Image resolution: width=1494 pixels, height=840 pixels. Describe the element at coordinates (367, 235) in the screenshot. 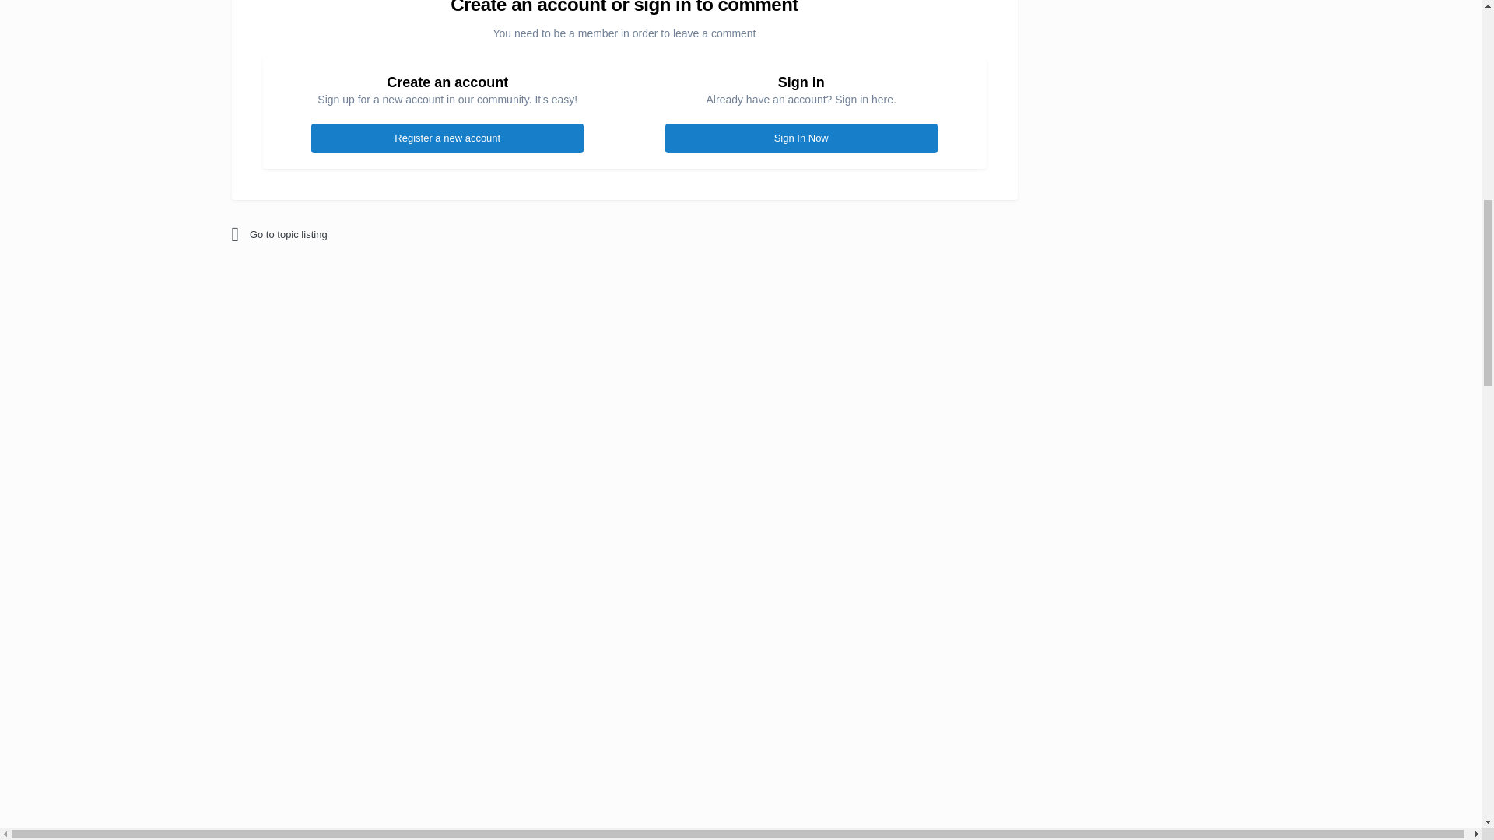

I see `Go to Networking, Networked Audio, and Streaming` at that location.